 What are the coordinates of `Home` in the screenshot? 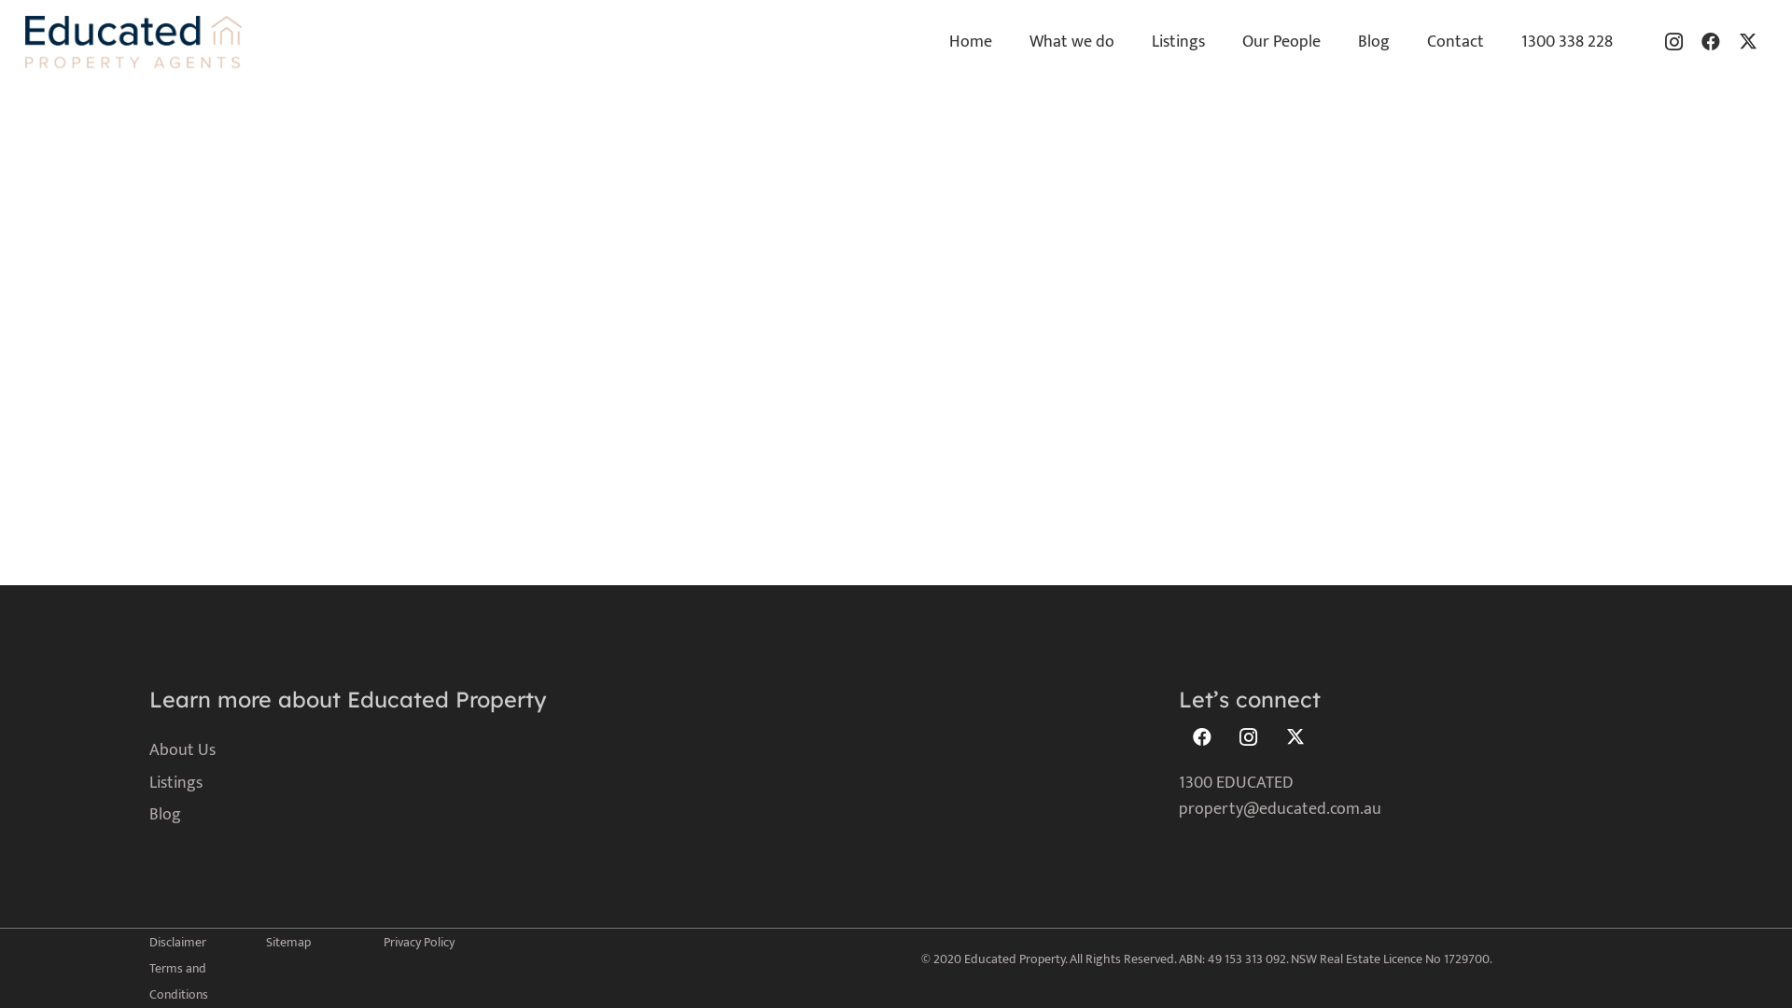 It's located at (971, 42).